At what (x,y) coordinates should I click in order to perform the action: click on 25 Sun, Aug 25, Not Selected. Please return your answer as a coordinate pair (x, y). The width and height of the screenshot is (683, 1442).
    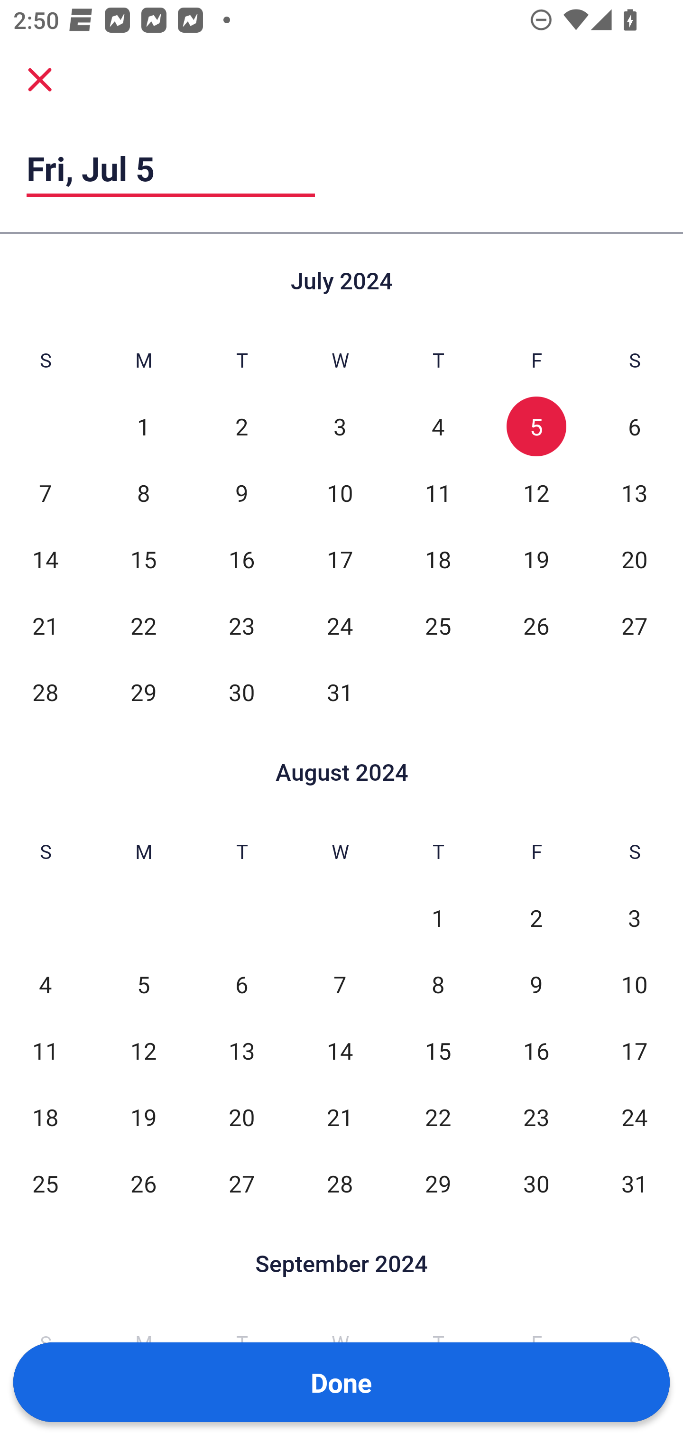
    Looking at the image, I should click on (45, 1183).